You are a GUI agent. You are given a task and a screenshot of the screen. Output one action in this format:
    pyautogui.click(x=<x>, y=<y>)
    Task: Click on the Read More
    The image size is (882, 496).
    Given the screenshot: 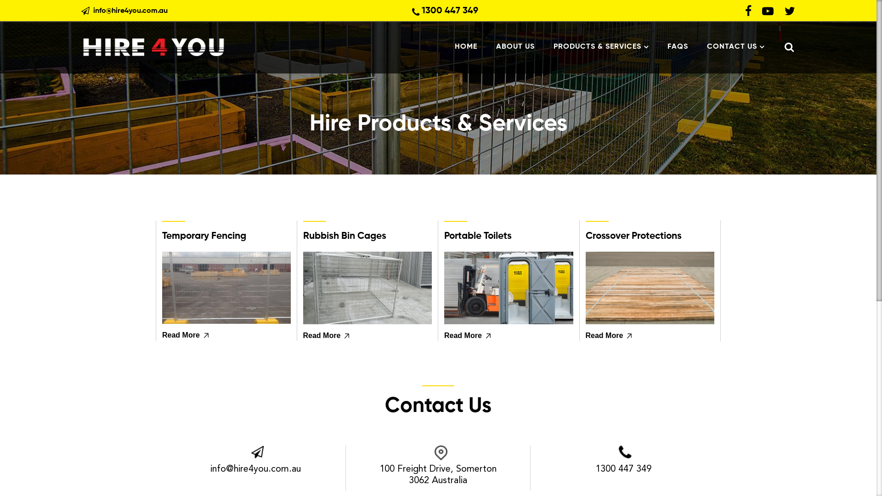 What is the action you would take?
    pyautogui.click(x=604, y=335)
    